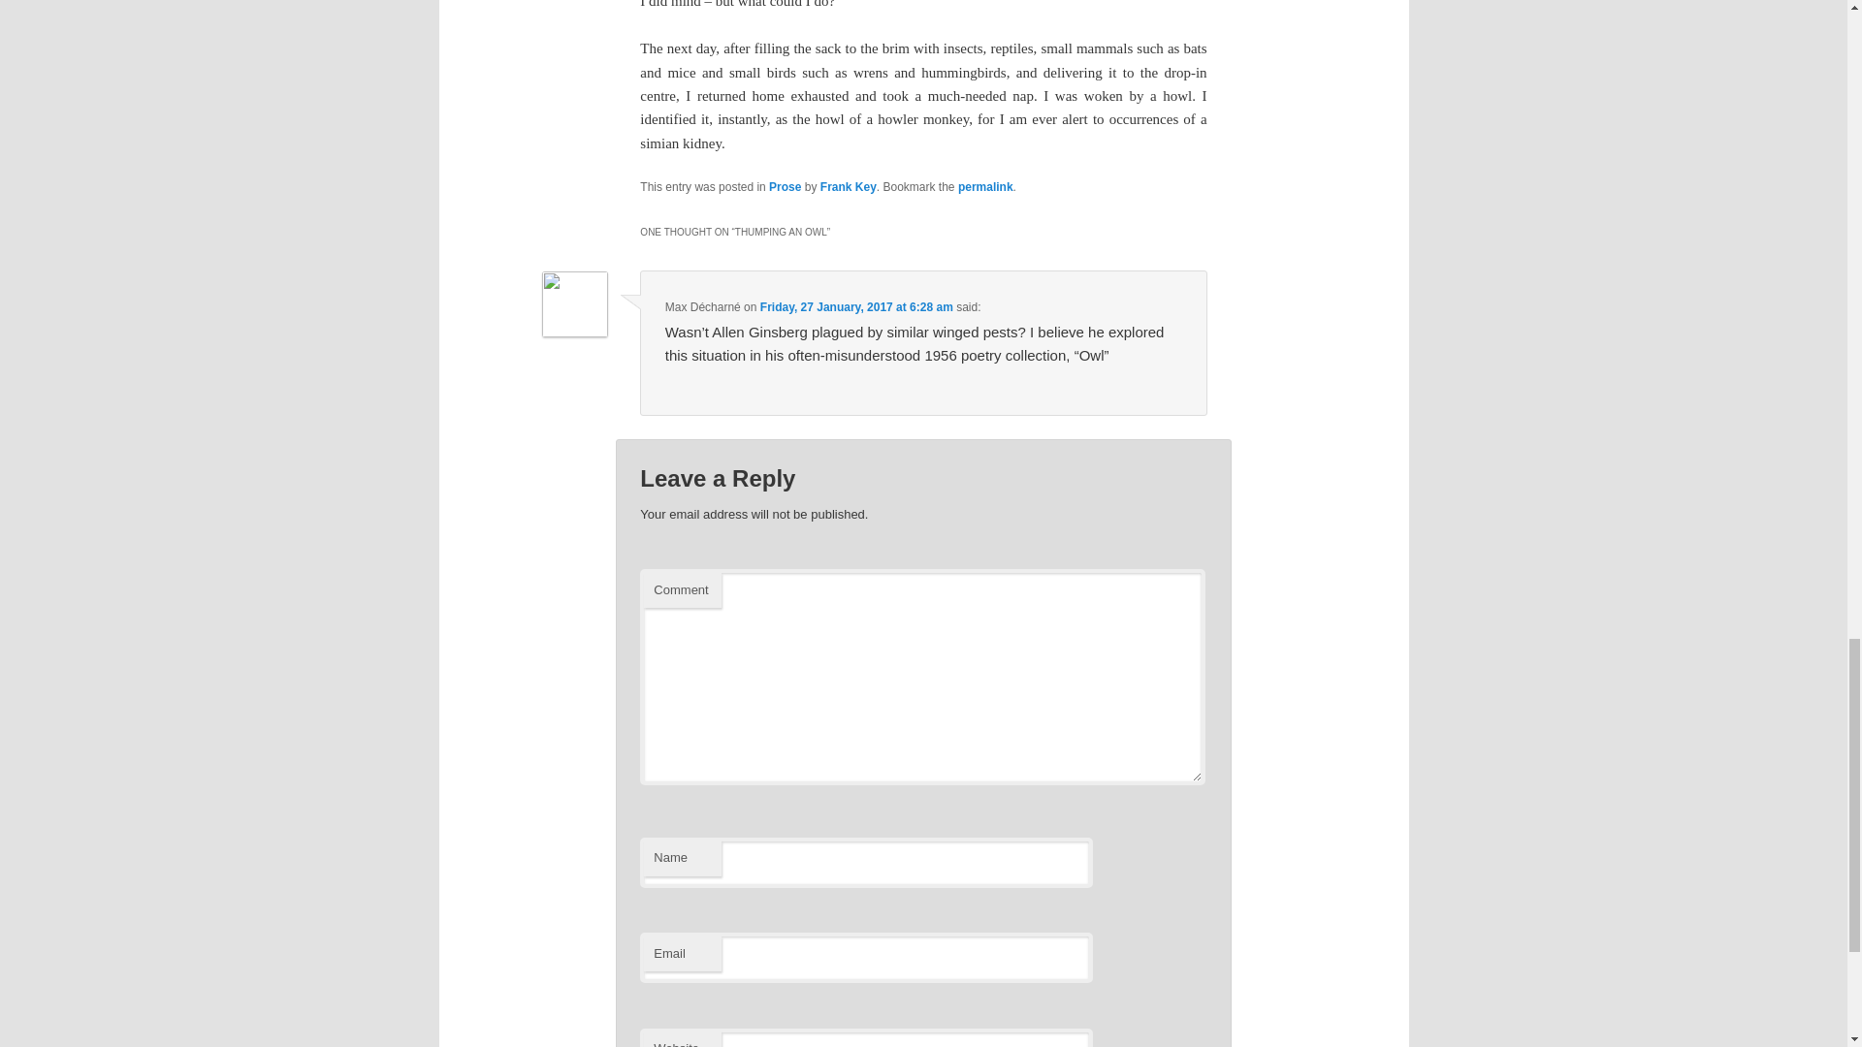 The height and width of the screenshot is (1047, 1862). What do you see at coordinates (985, 186) in the screenshot?
I see `permalink` at bounding box center [985, 186].